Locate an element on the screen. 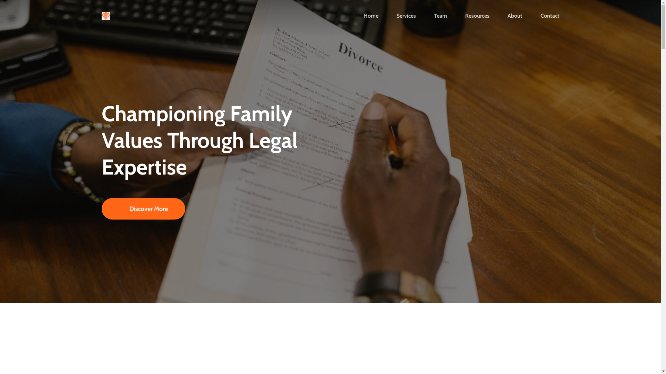 The width and height of the screenshot is (666, 374). Discover More is located at coordinates (143, 209).